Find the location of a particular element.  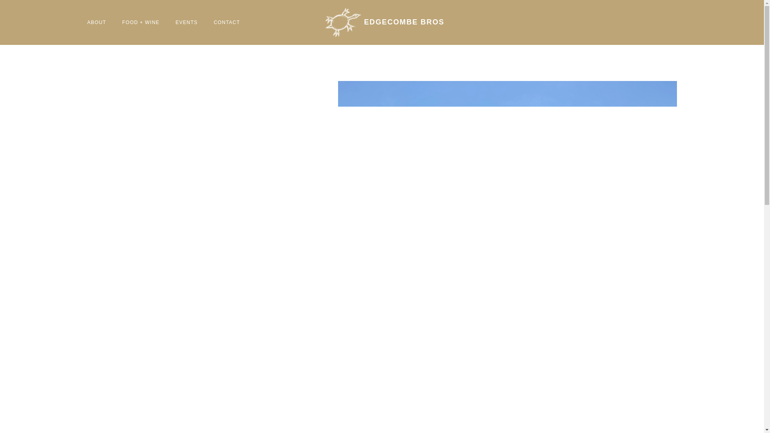

FOOD + WINE is located at coordinates (141, 22).